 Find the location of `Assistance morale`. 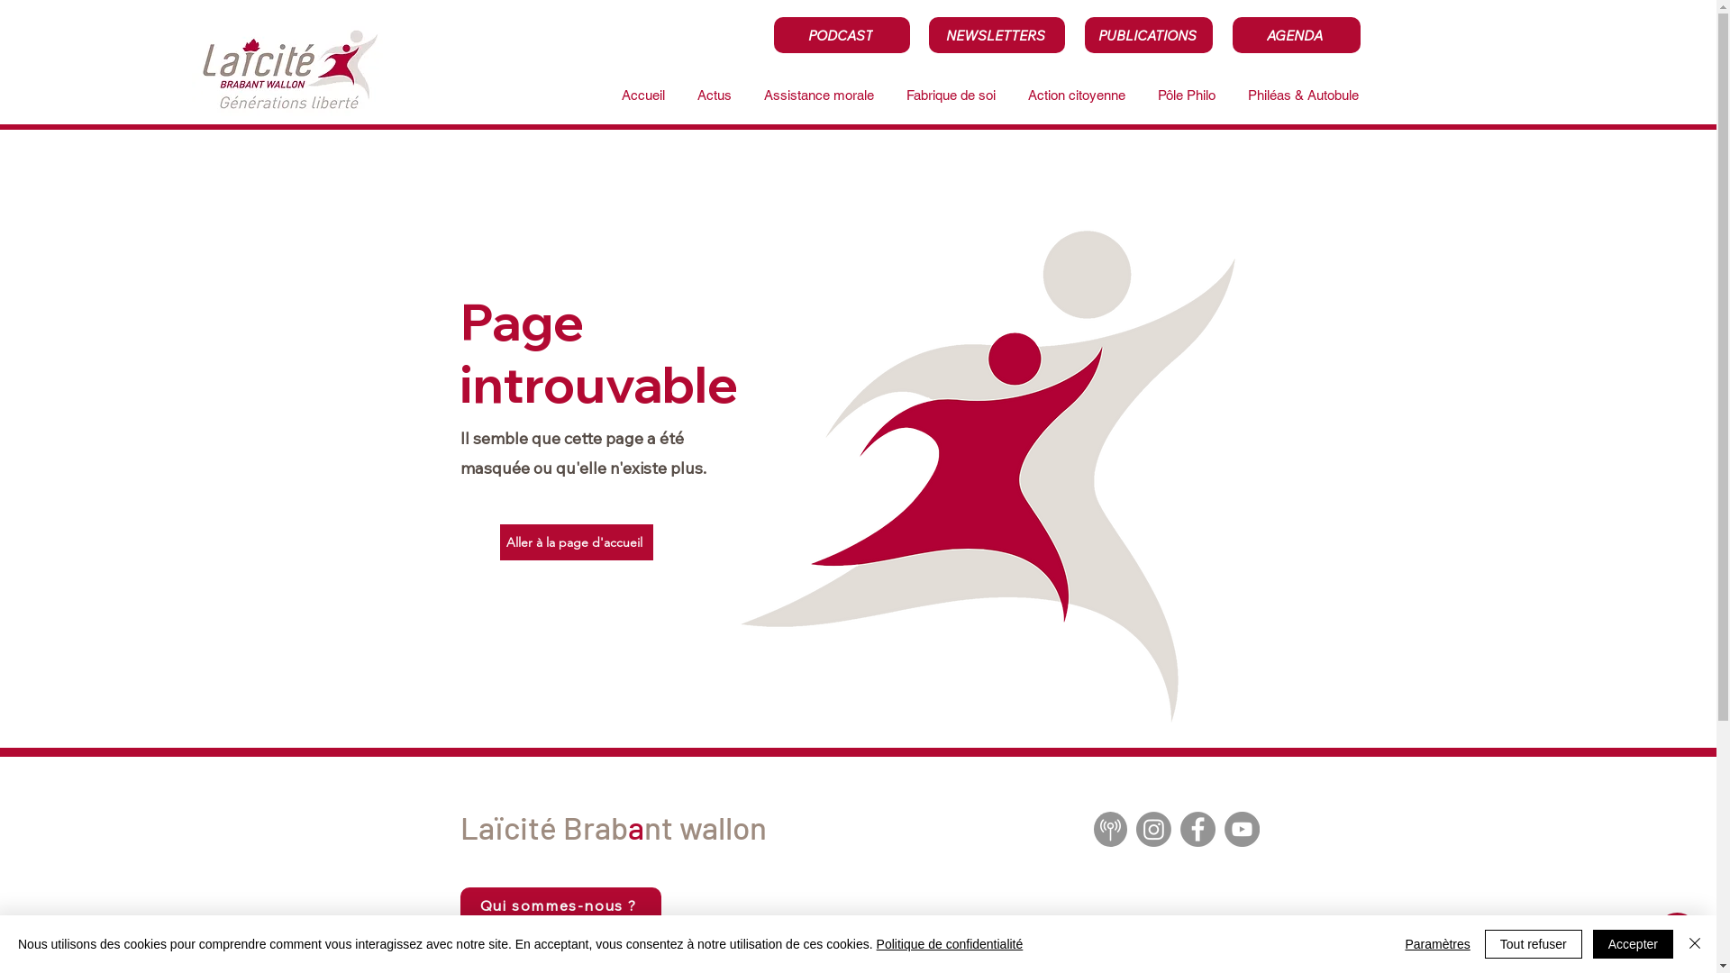

Assistance morale is located at coordinates (816, 95).